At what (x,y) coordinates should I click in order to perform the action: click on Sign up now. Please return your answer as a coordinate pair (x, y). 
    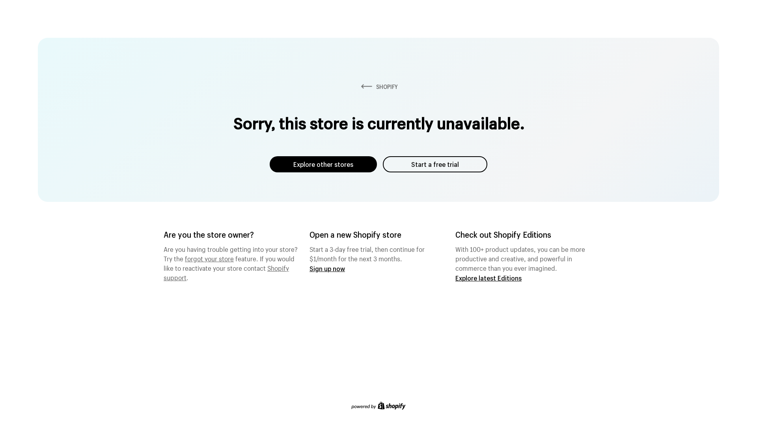
    Looking at the image, I should click on (327, 268).